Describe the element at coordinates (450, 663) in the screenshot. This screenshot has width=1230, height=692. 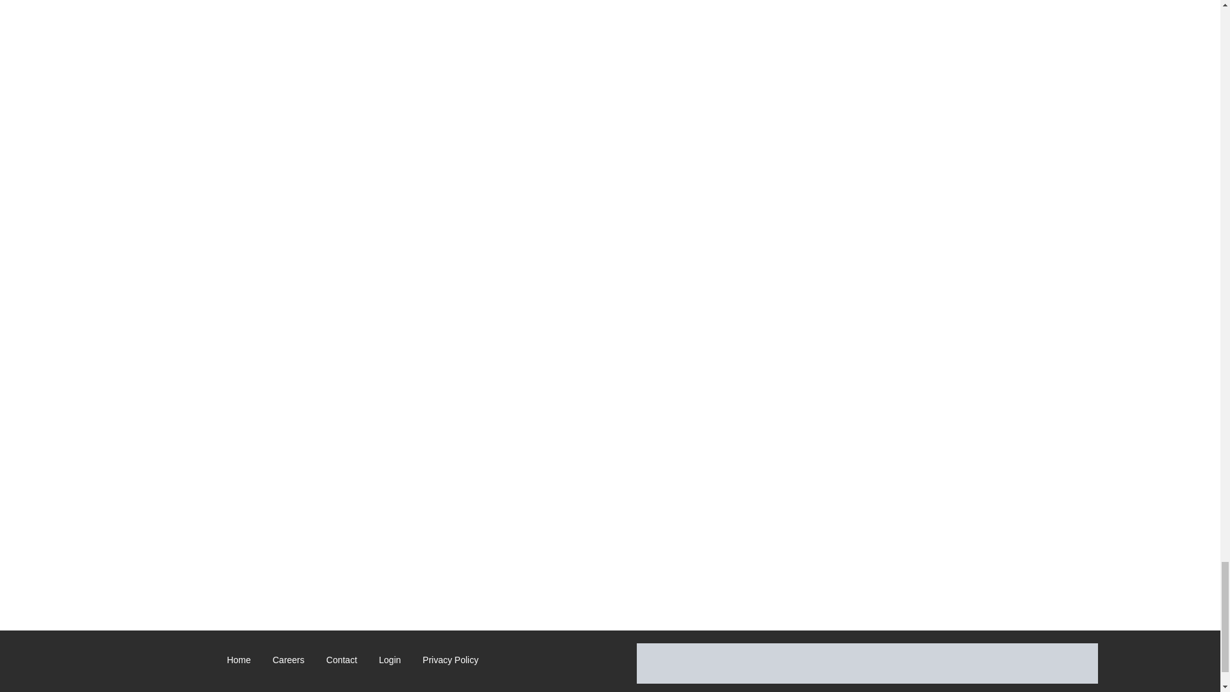
I see `Privacy Policy` at that location.